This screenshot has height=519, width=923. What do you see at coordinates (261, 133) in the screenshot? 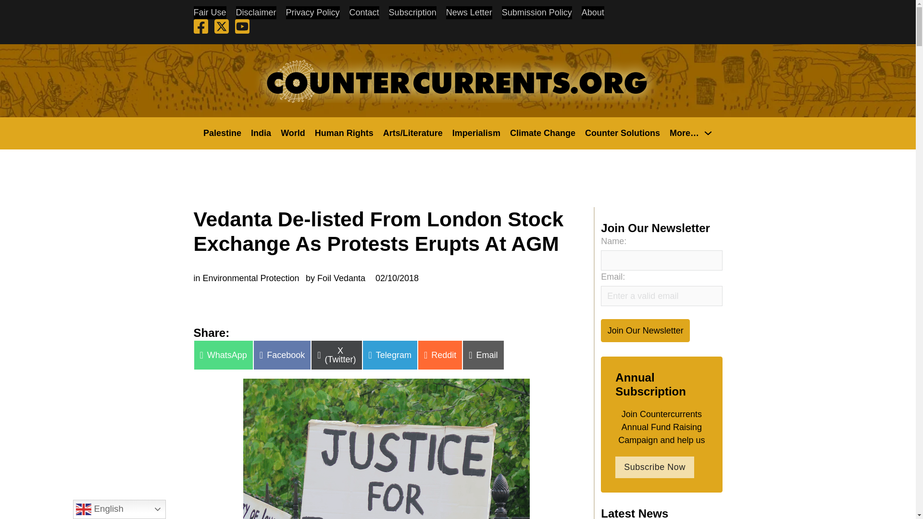
I see `India` at bounding box center [261, 133].